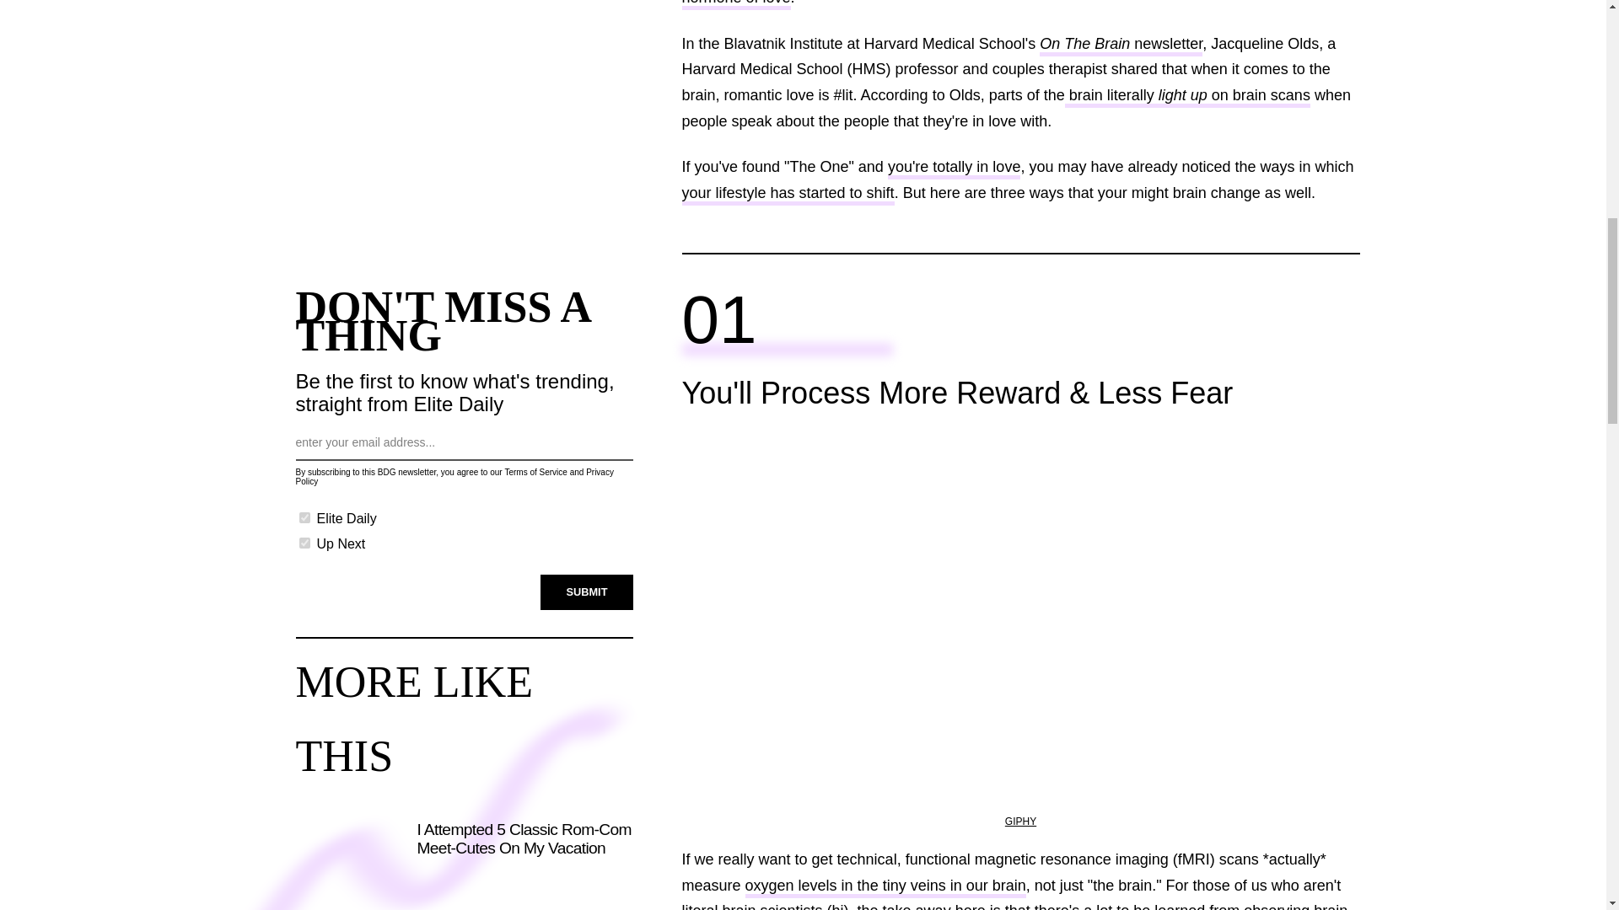 This screenshot has height=910, width=1619. Describe the element at coordinates (454, 477) in the screenshot. I see `Privacy Policy` at that location.